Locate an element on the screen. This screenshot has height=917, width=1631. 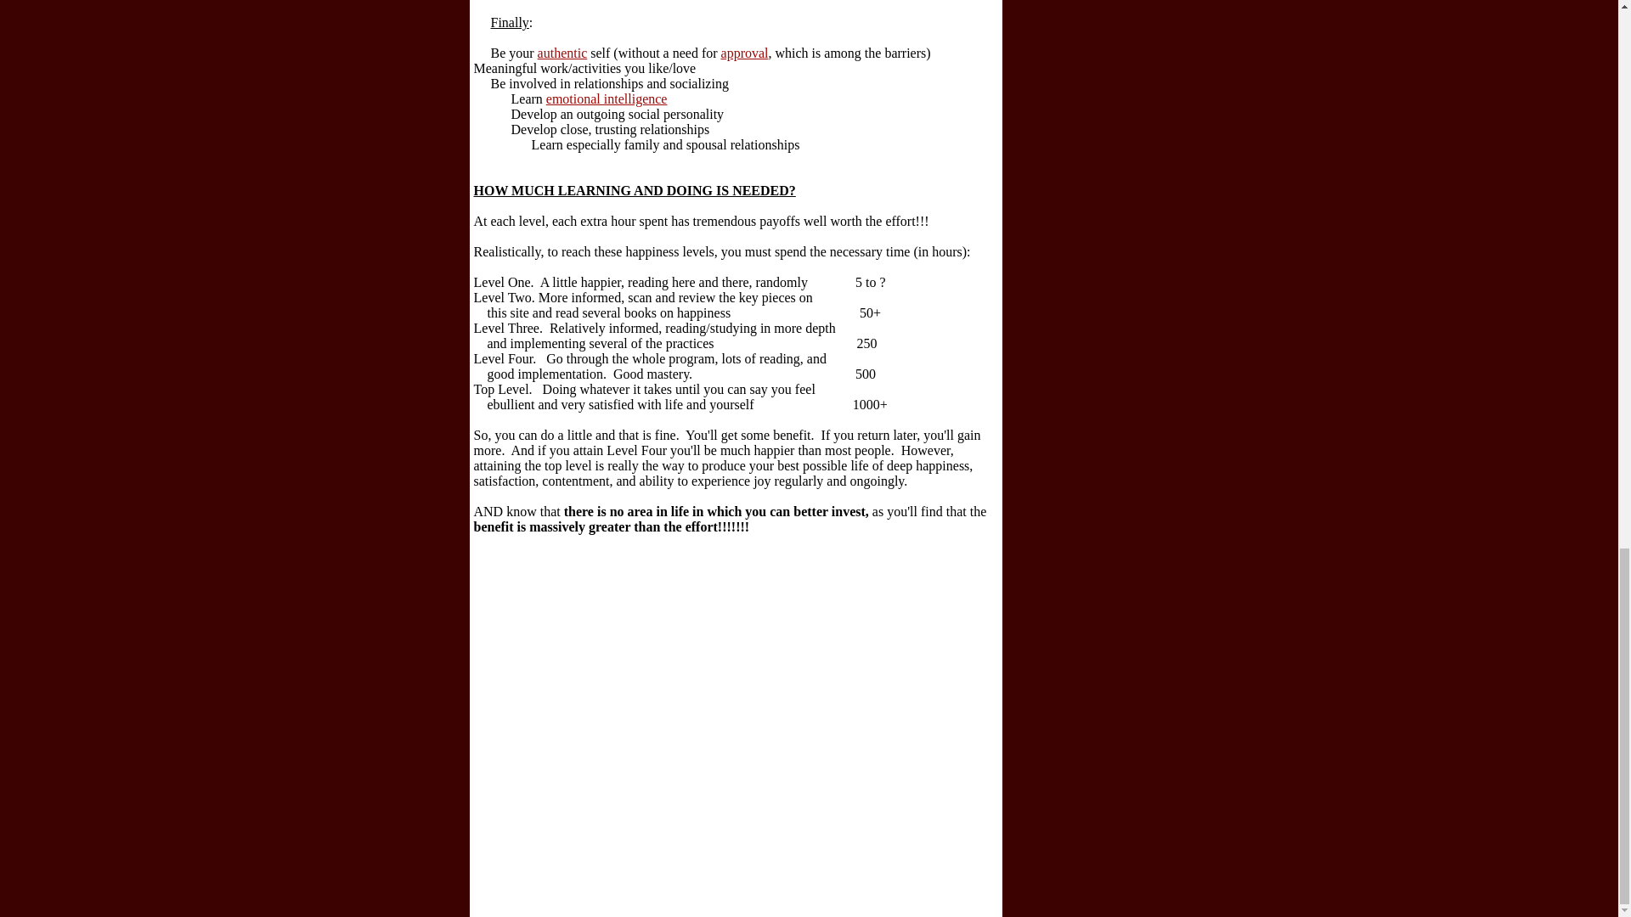
approval is located at coordinates (744, 53).